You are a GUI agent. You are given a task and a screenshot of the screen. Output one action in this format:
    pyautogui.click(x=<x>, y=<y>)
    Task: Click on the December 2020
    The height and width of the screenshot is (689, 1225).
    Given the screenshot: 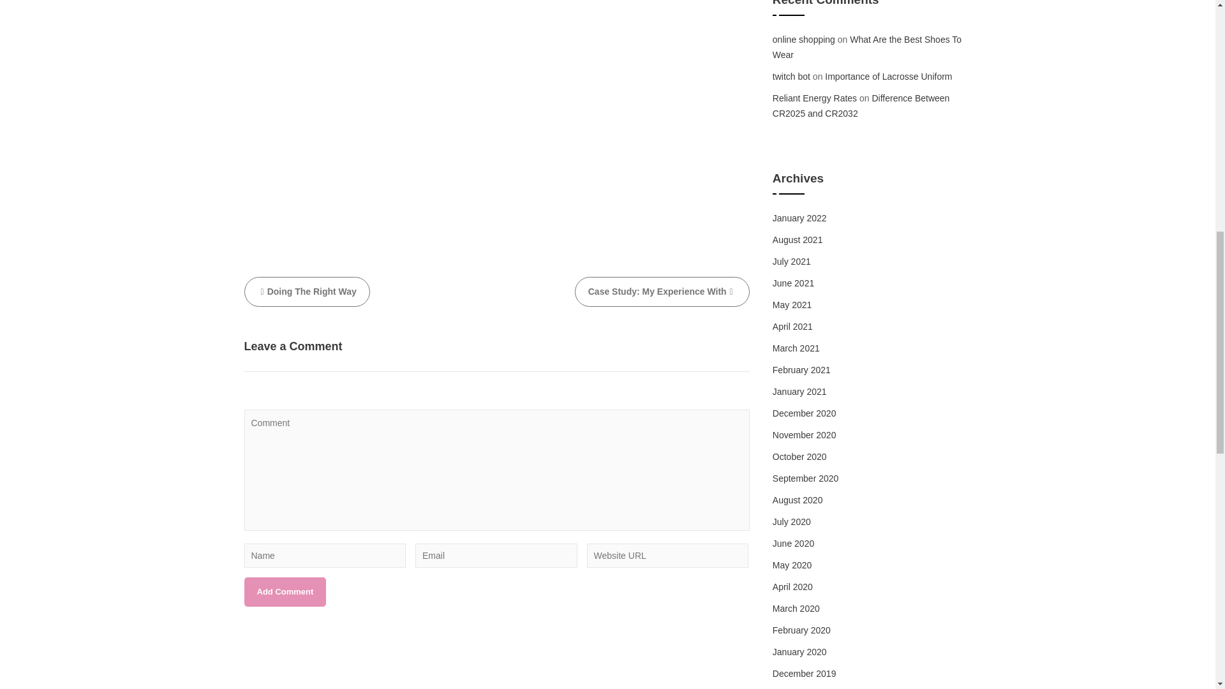 What is the action you would take?
    pyautogui.click(x=805, y=413)
    